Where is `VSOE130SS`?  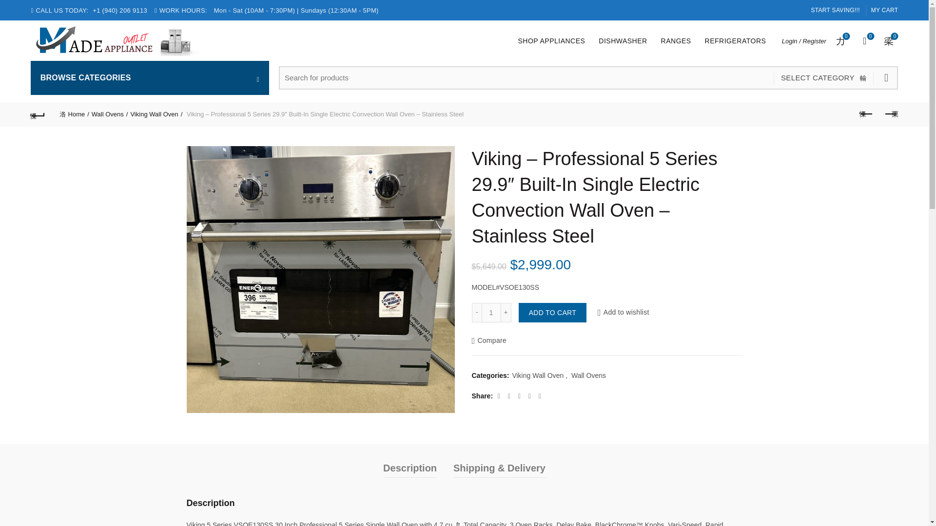 VSOE130SS is located at coordinates (491, 313).